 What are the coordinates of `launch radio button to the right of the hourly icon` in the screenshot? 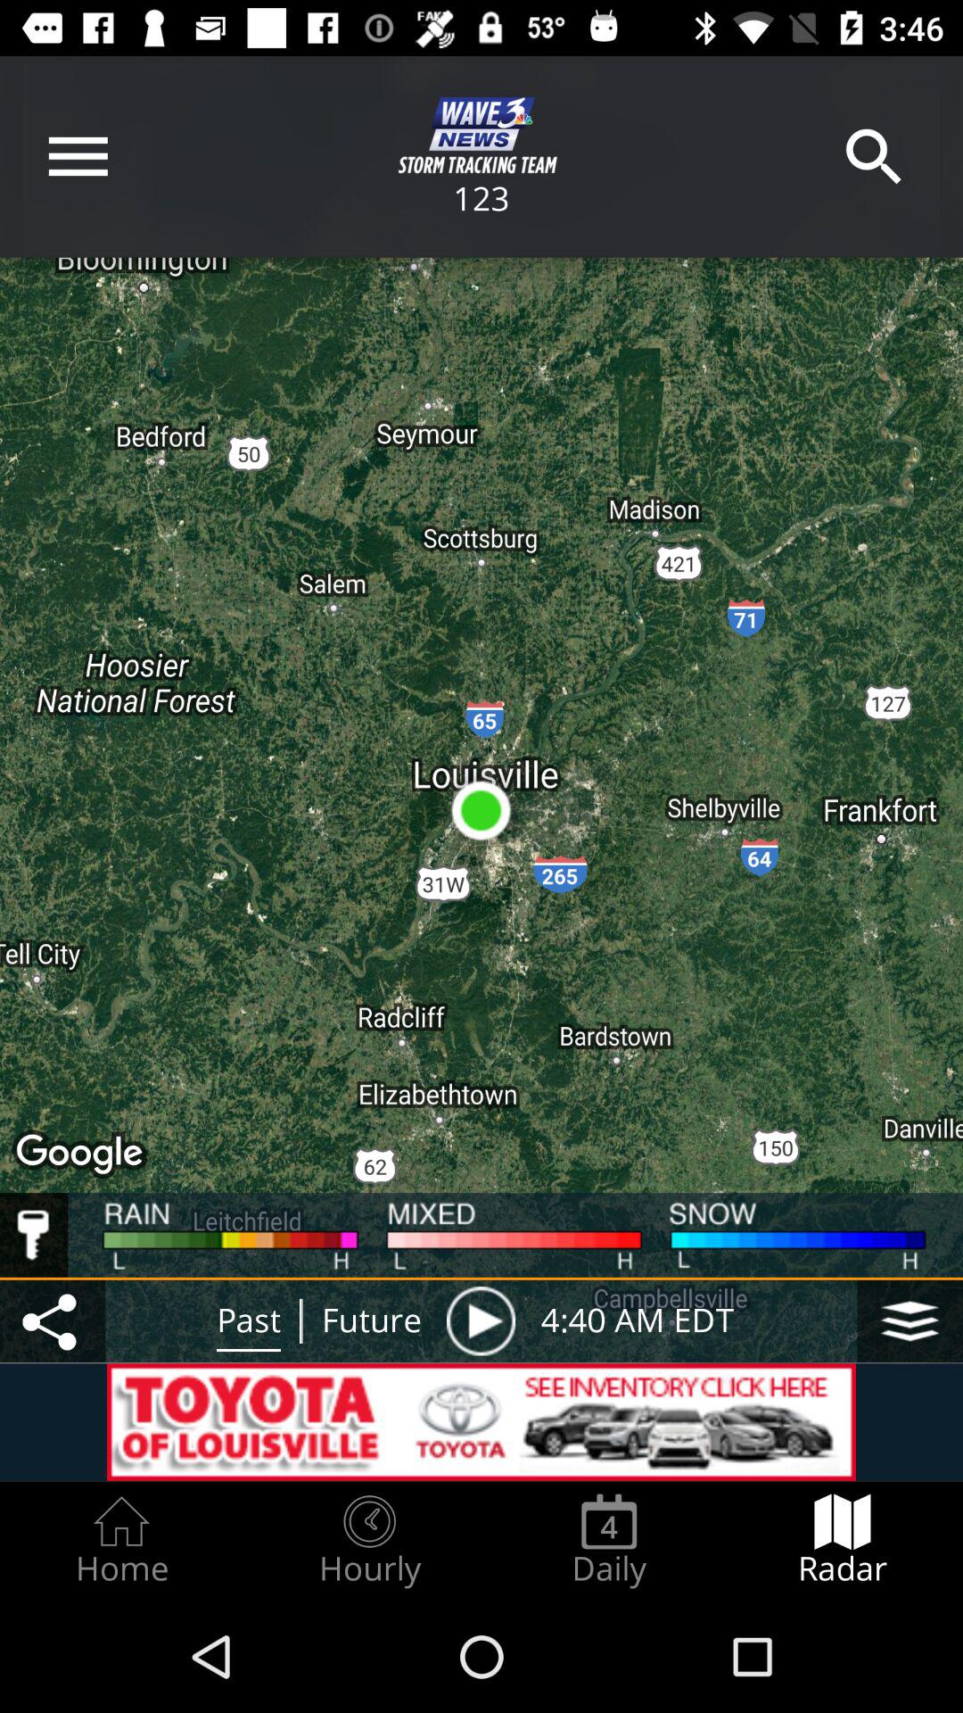 It's located at (609, 1540).